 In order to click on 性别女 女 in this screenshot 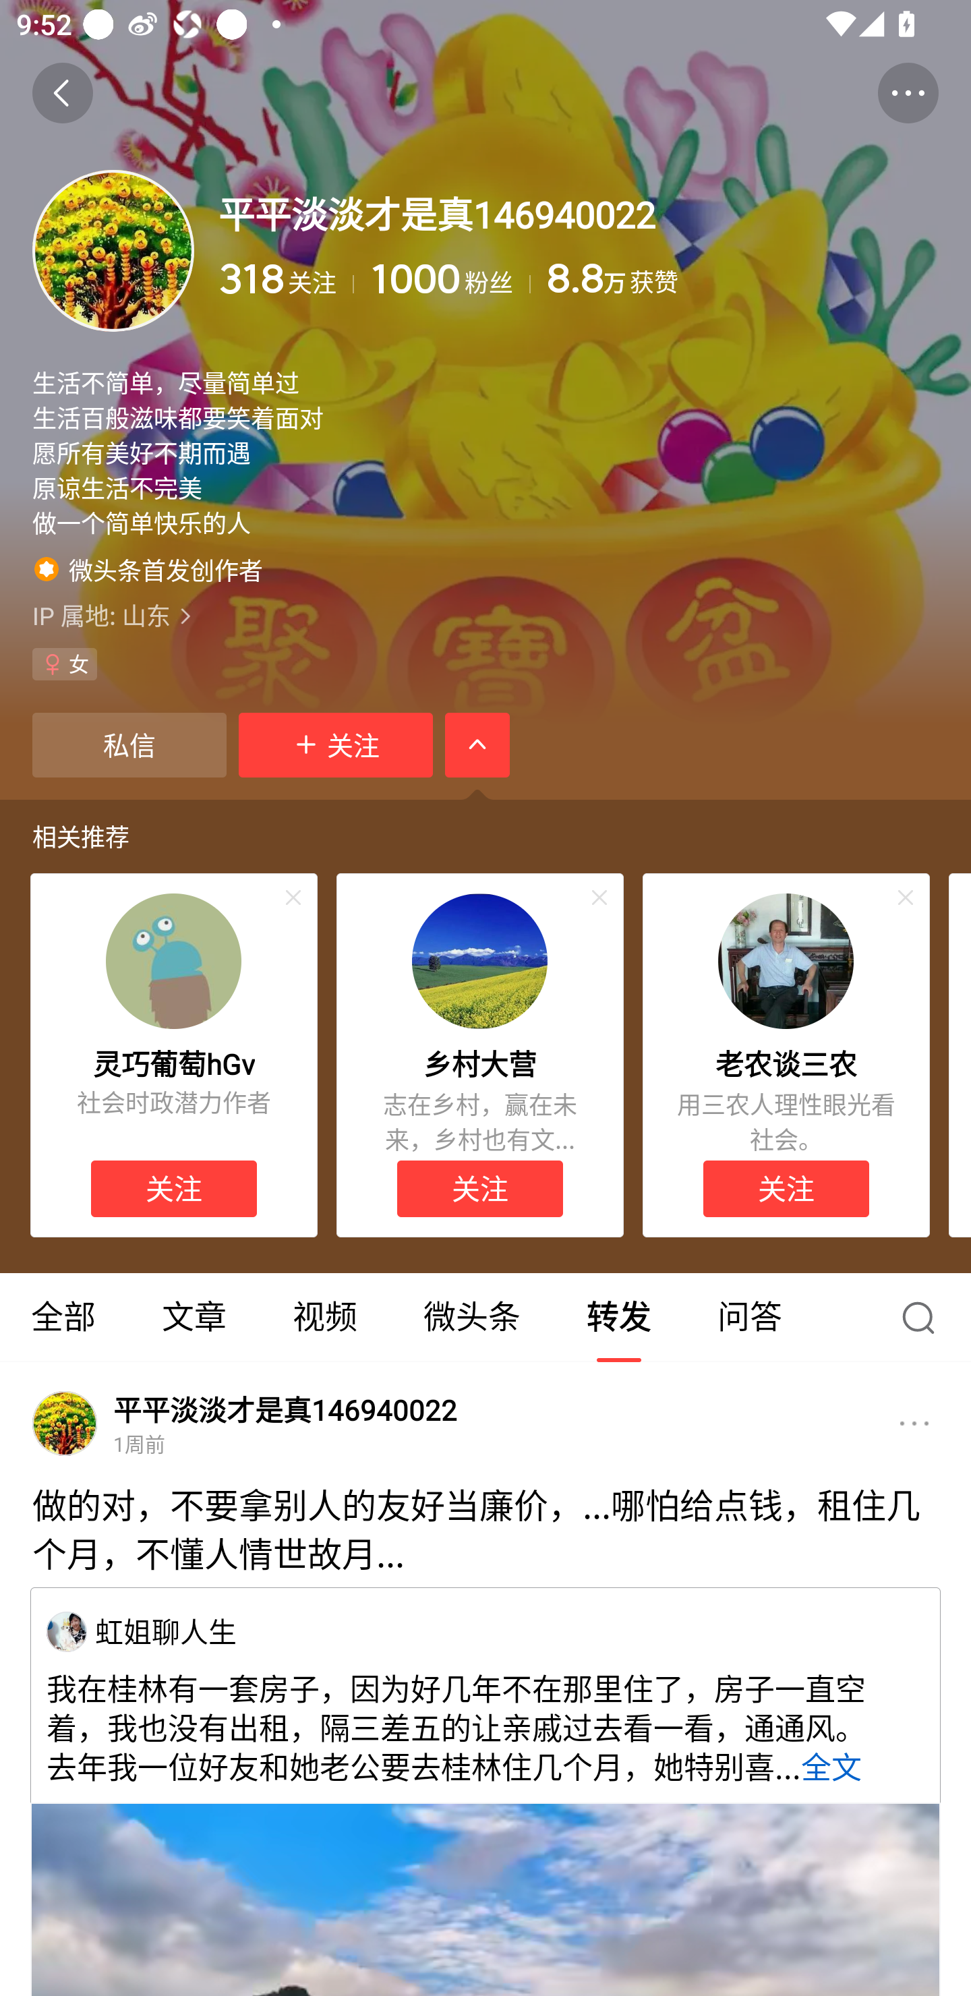, I will do `click(65, 665)`.